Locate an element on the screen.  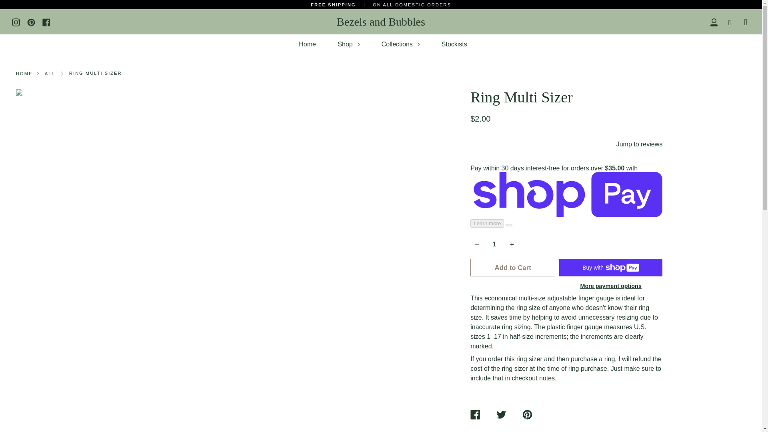
Collections is located at coordinates (400, 44).